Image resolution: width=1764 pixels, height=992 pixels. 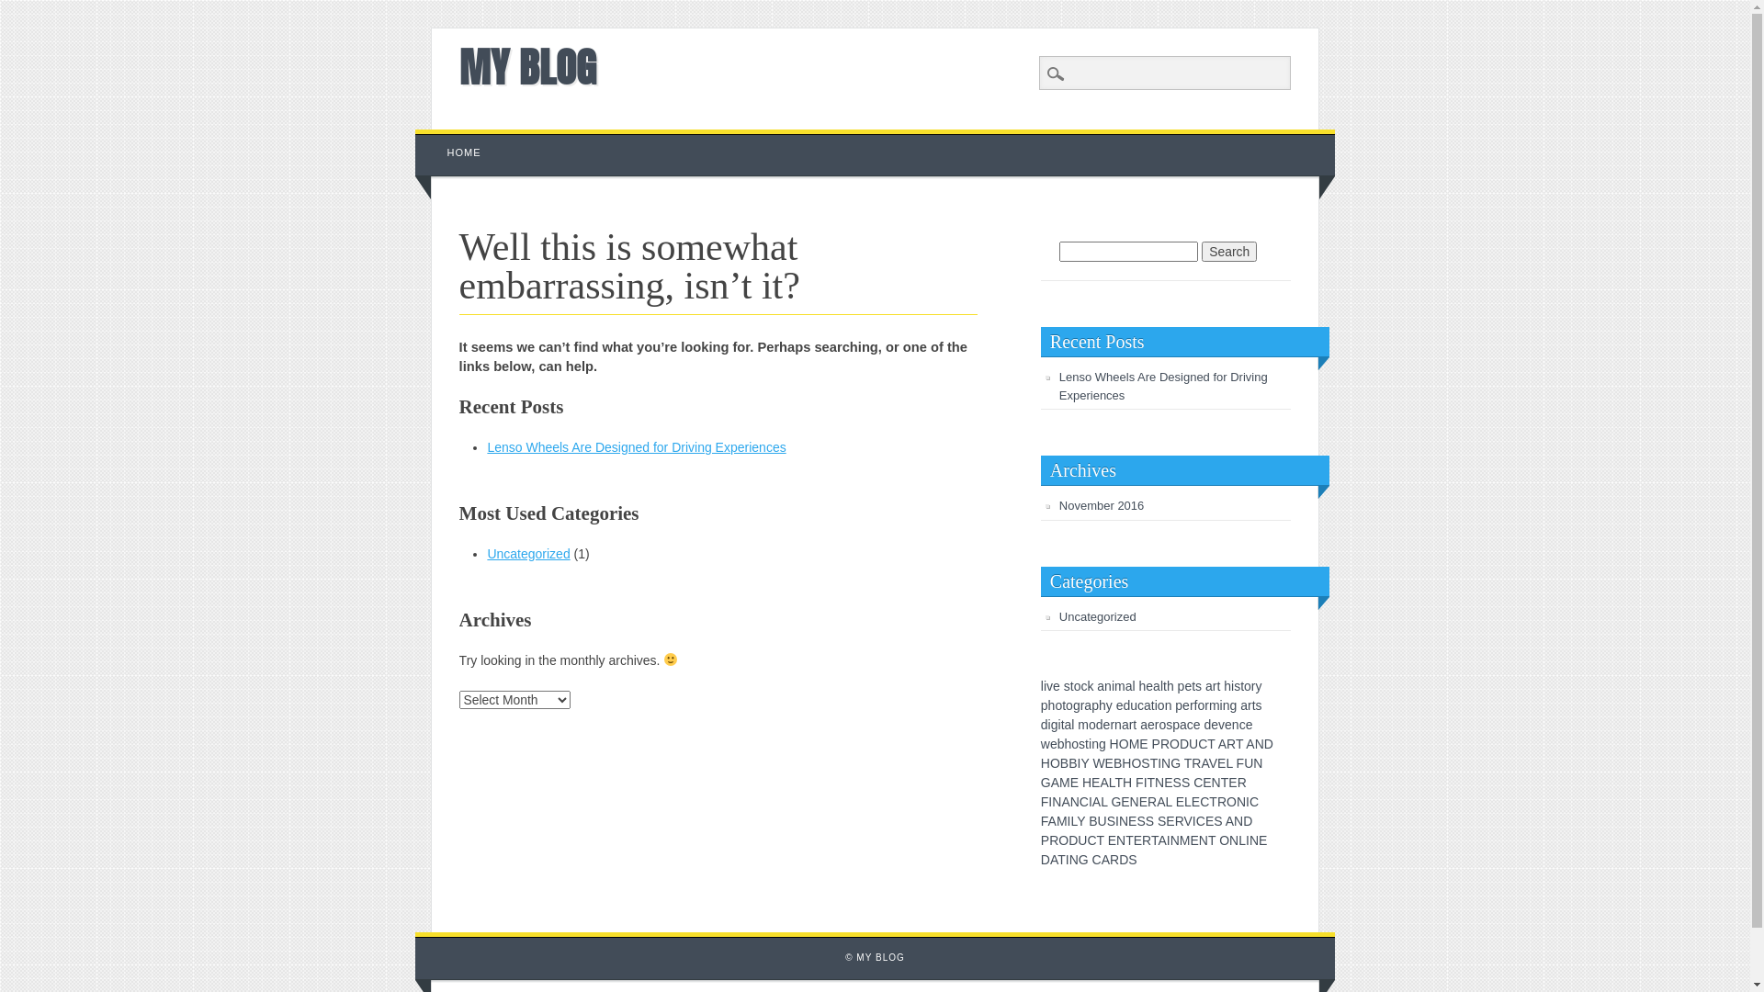 I want to click on t, so click(x=1242, y=686).